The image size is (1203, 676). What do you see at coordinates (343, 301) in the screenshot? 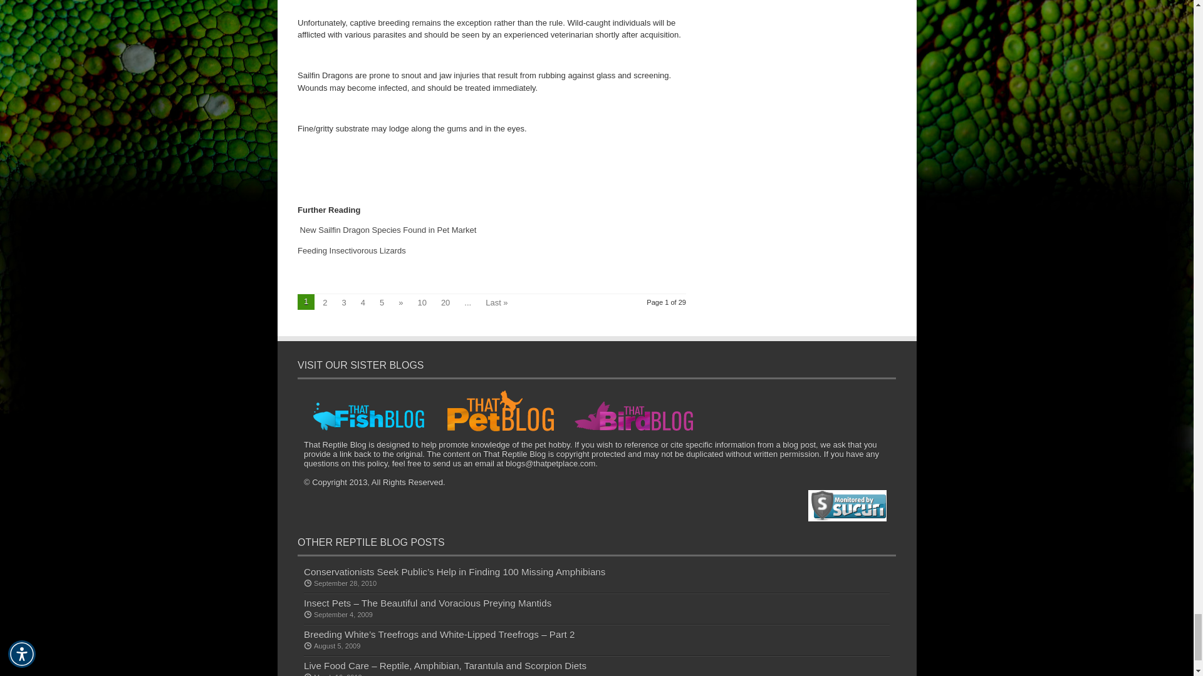
I see `3` at bounding box center [343, 301].